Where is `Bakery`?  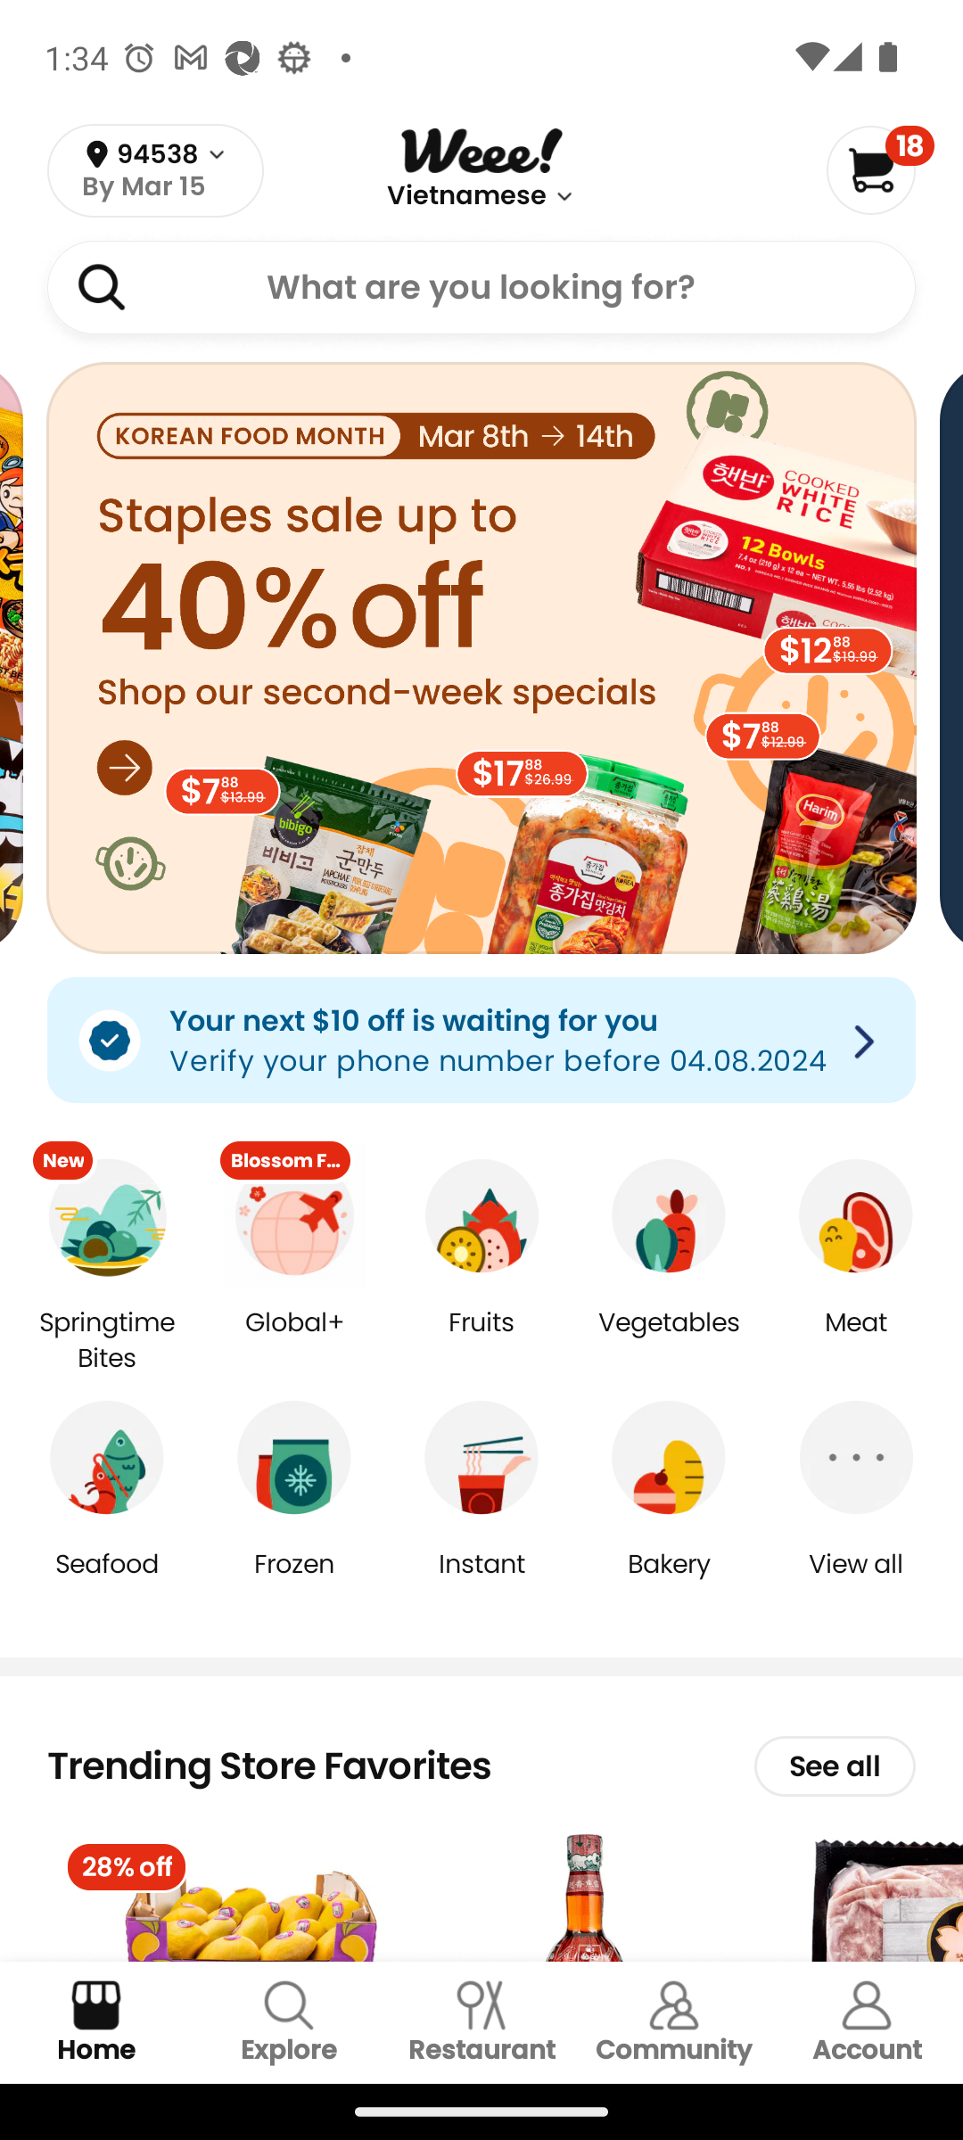 Bakery is located at coordinates (669, 1582).